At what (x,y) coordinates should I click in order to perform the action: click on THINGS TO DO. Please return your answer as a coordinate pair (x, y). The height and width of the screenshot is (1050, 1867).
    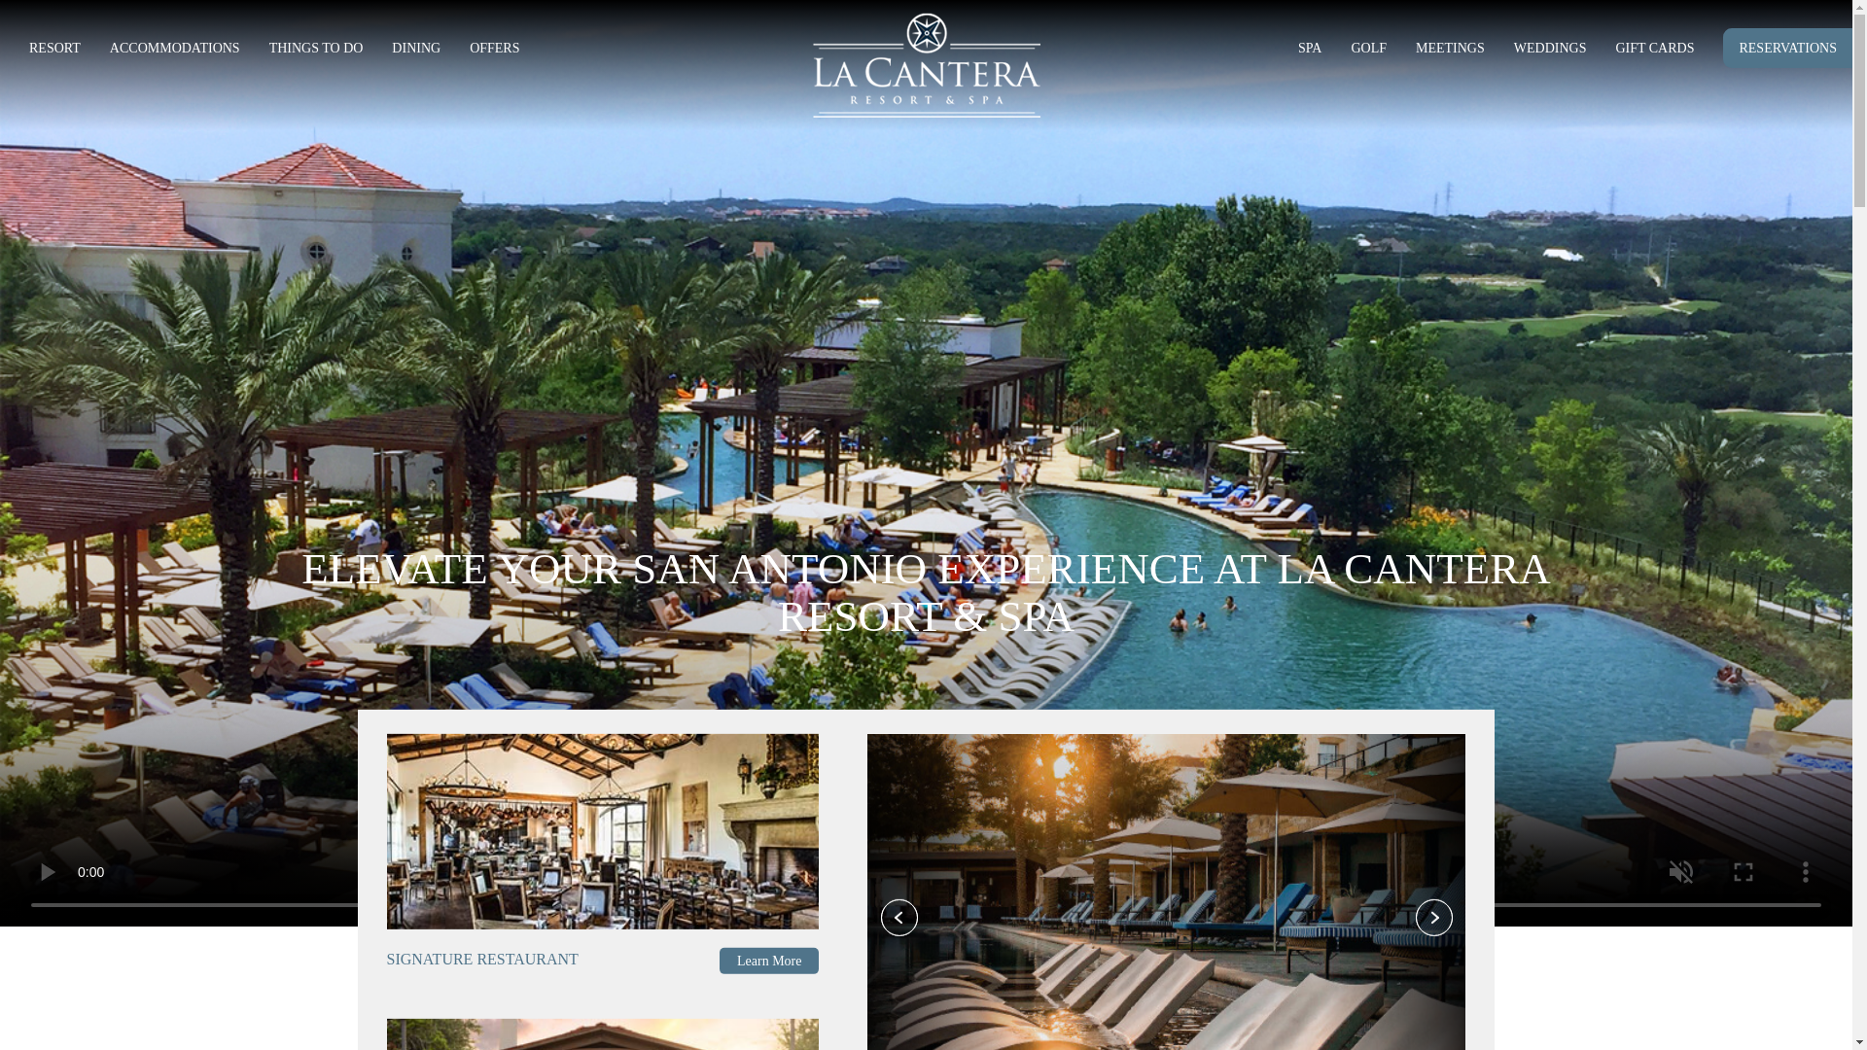
    Looking at the image, I should click on (316, 51).